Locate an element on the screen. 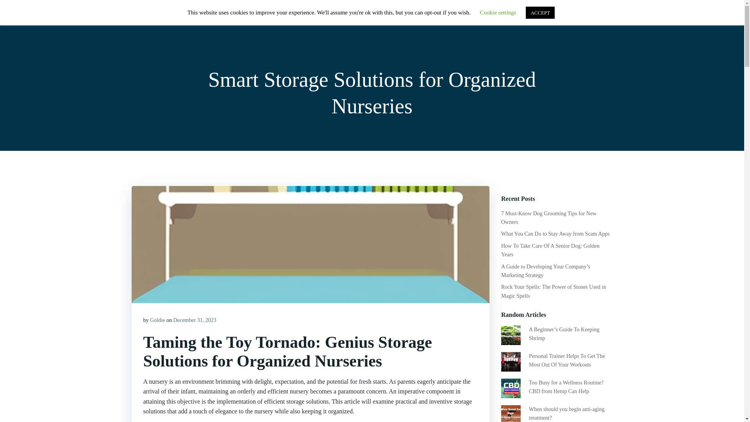 This screenshot has width=750, height=422. When should you begin anti-aging treatment? is located at coordinates (566, 413).